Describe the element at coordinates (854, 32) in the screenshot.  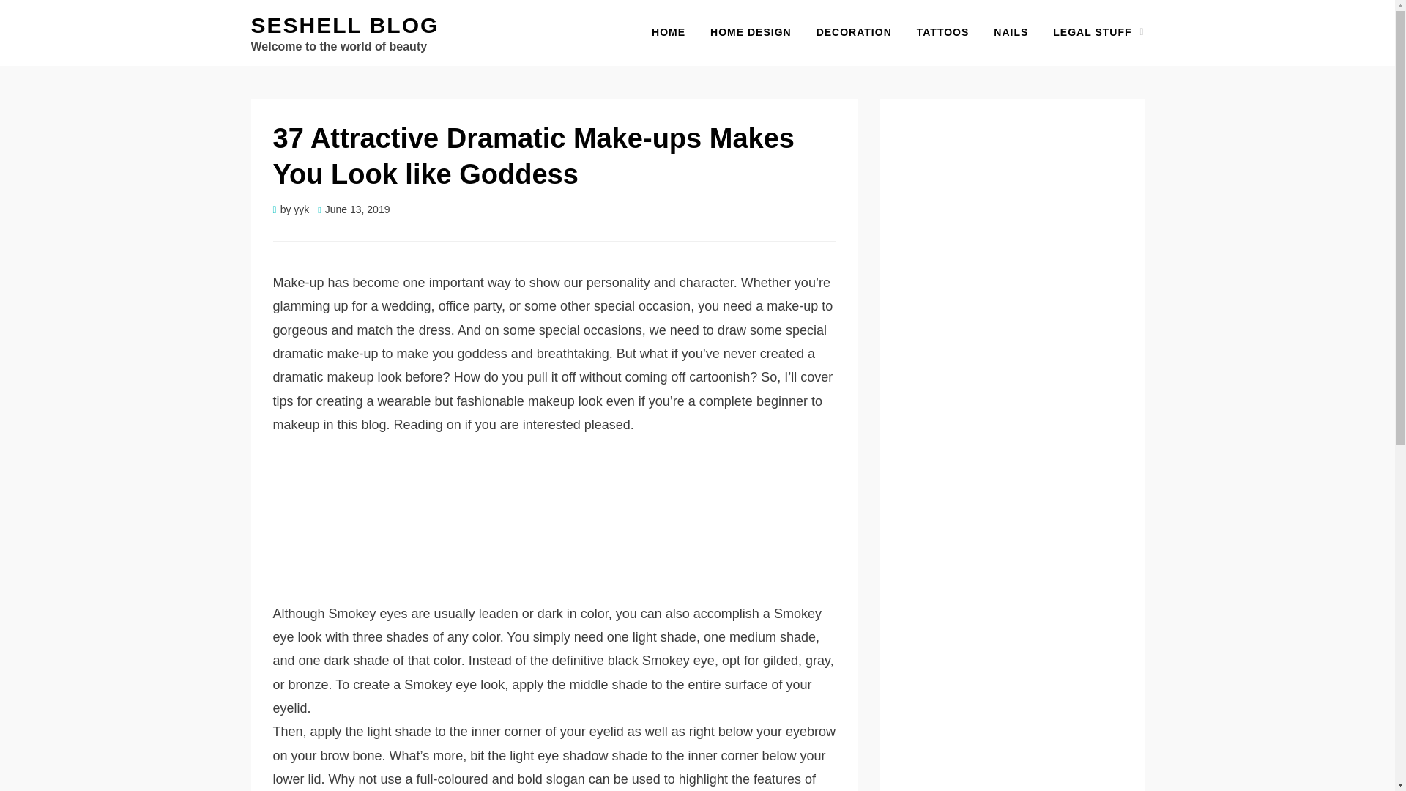
I see `DECORATION` at that location.